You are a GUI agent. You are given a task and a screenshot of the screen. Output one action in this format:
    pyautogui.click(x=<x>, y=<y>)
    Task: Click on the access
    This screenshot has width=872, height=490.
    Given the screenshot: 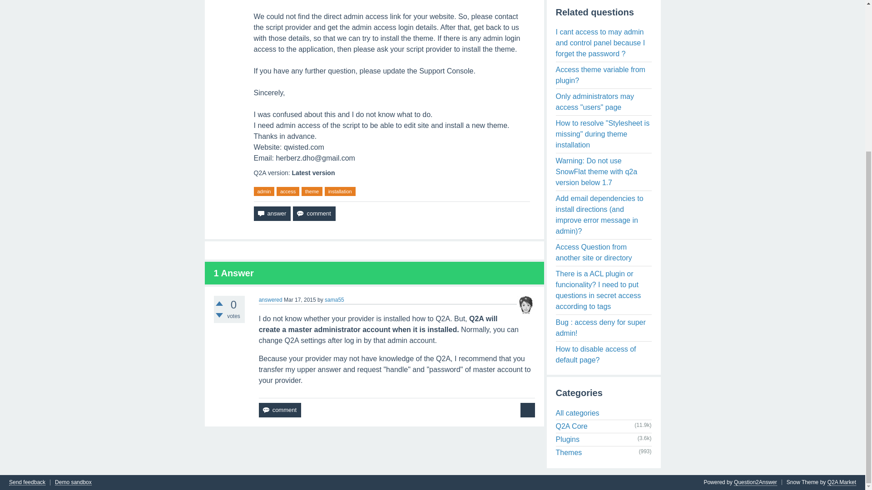 What is the action you would take?
    pyautogui.click(x=287, y=191)
    